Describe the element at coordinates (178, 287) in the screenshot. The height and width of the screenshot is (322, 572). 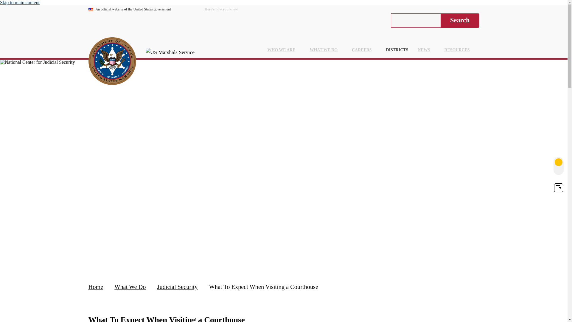
I see `Judicial Security` at that location.